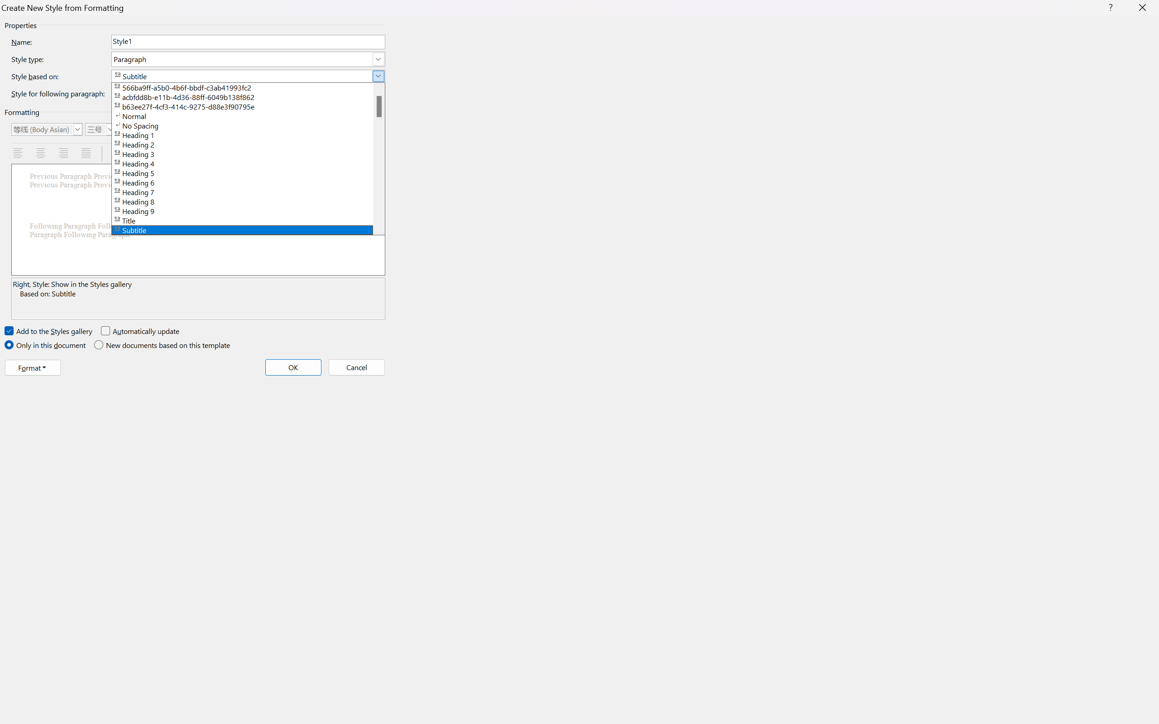  What do you see at coordinates (163, 345) in the screenshot?
I see `New documents based on this template` at bounding box center [163, 345].